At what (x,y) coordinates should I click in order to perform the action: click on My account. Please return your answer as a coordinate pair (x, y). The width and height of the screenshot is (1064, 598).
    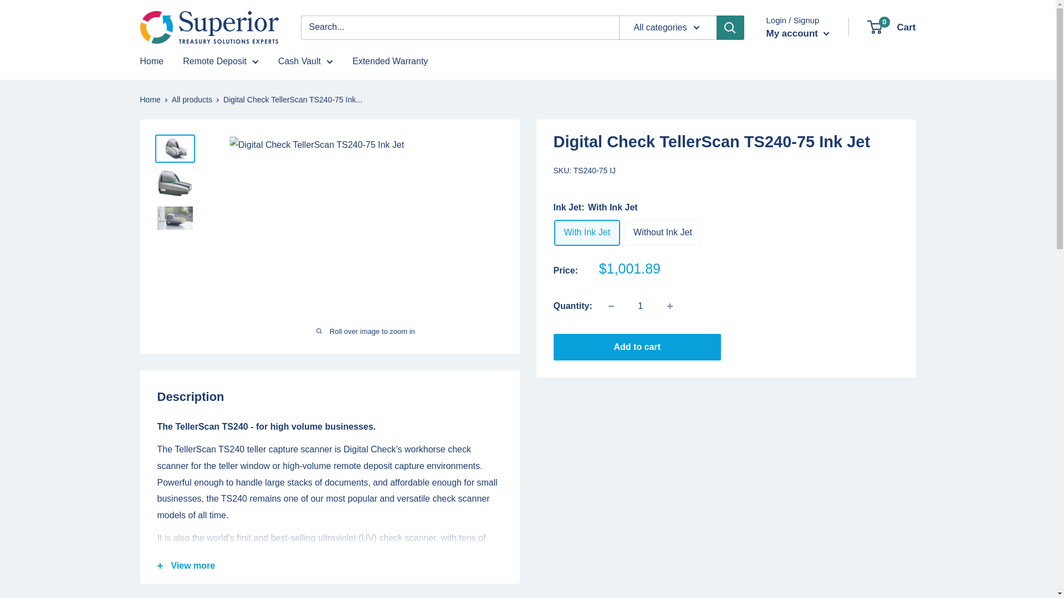
    Looking at the image, I should click on (892, 27).